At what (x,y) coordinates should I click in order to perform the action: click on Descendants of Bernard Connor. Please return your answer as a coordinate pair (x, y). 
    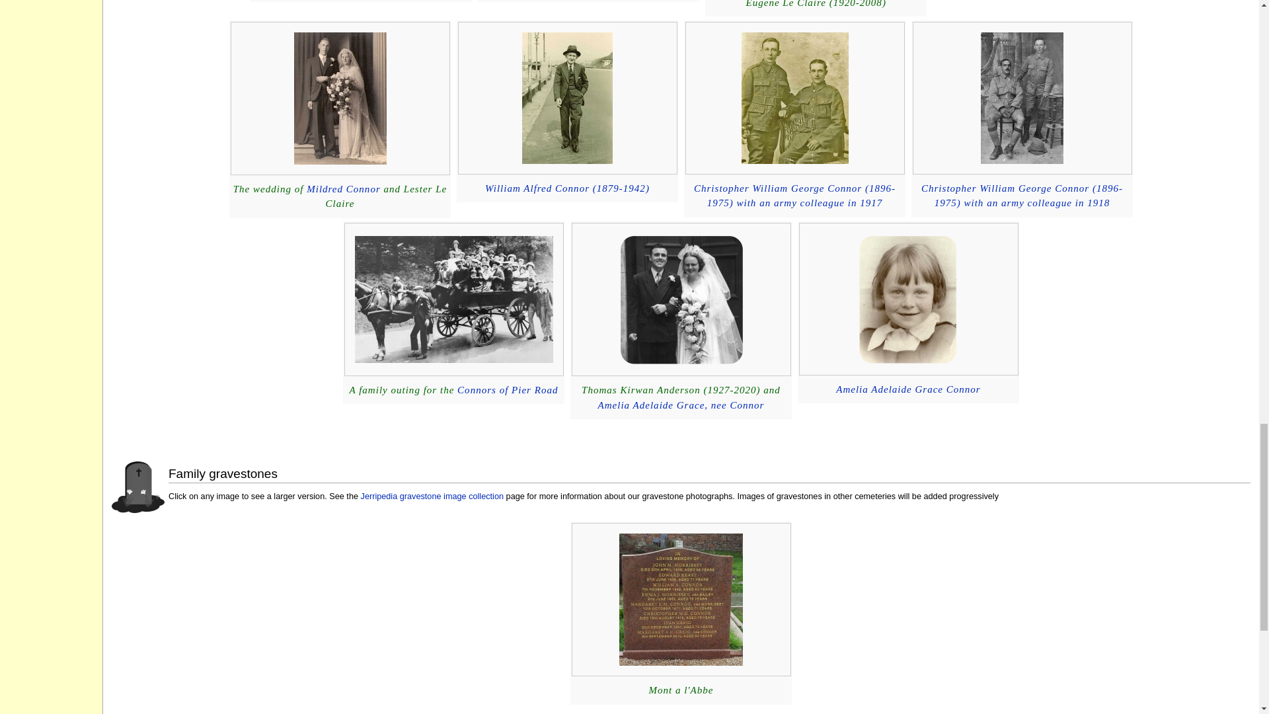
    Looking at the image, I should click on (567, 188).